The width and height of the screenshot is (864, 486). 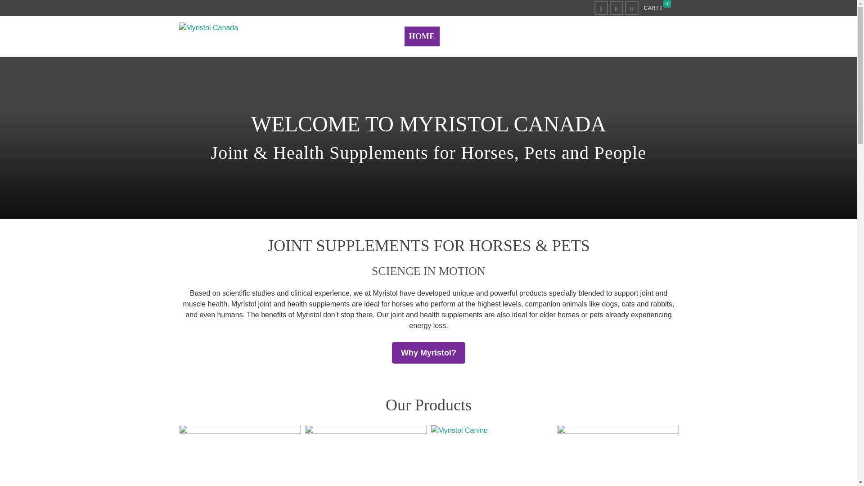 What do you see at coordinates (532, 36) in the screenshot?
I see `PEOPLE` at bounding box center [532, 36].